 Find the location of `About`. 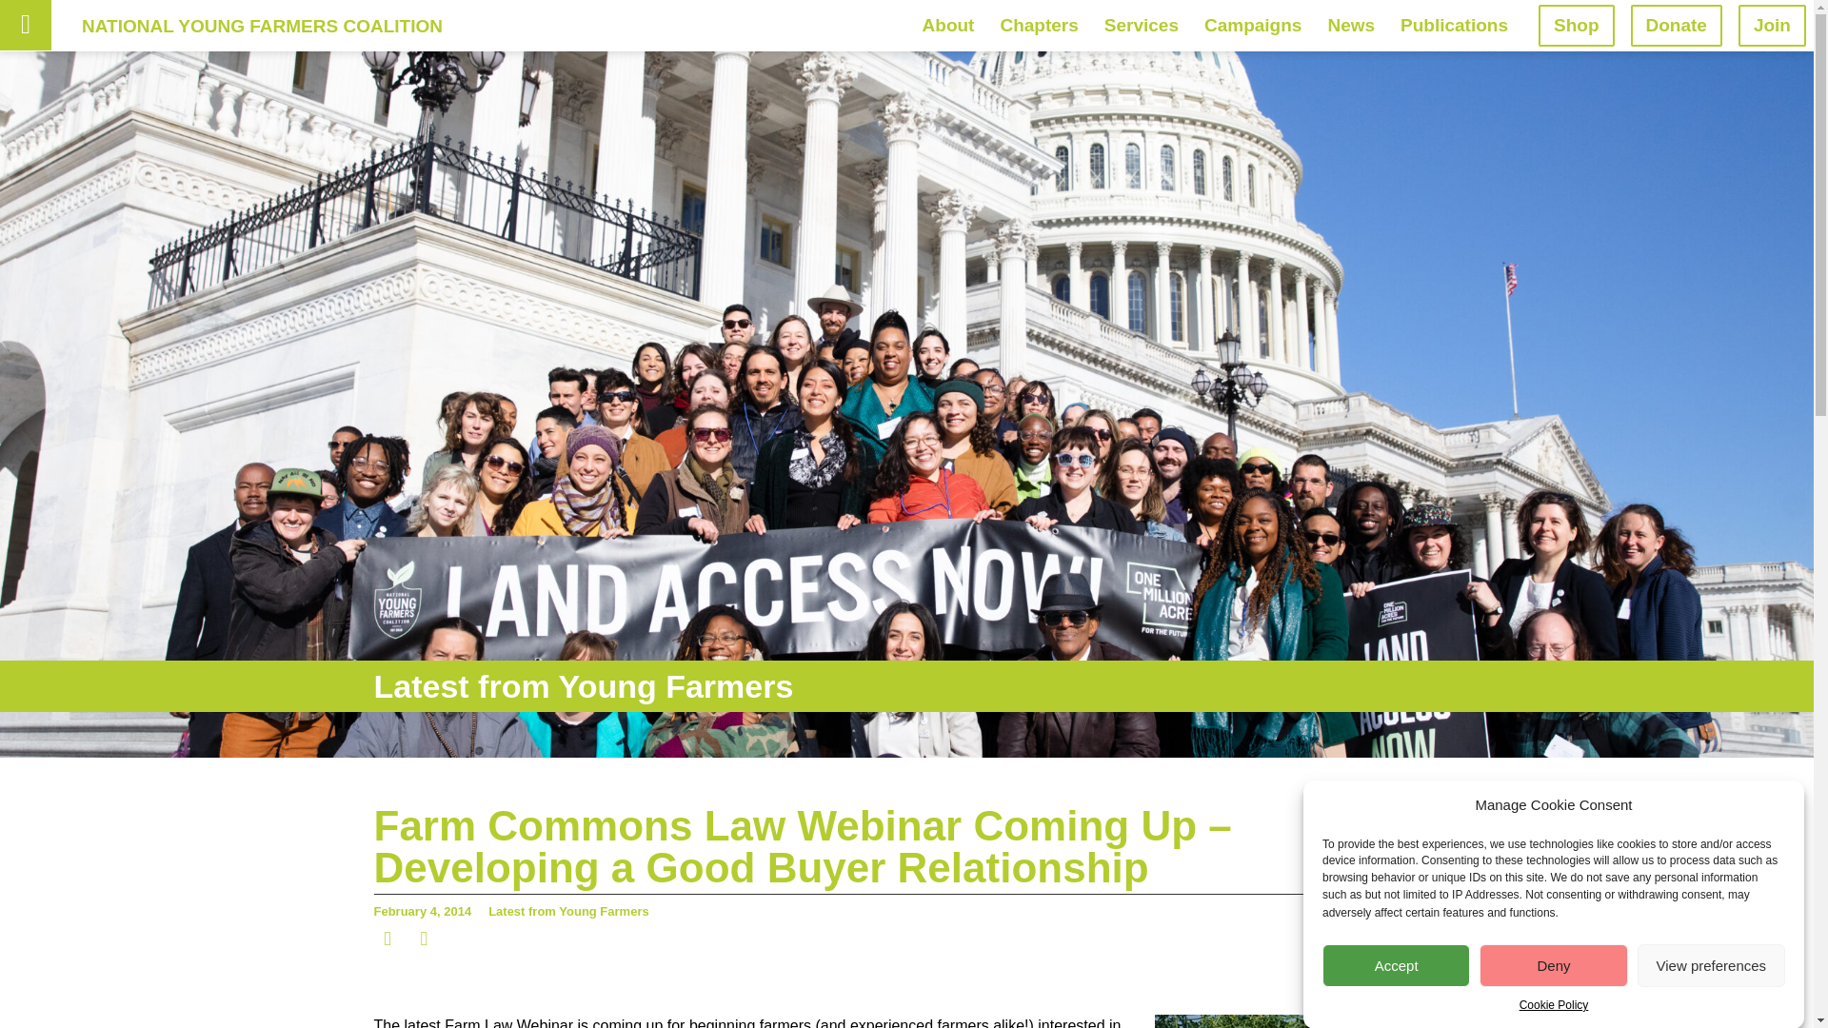

About is located at coordinates (948, 25).